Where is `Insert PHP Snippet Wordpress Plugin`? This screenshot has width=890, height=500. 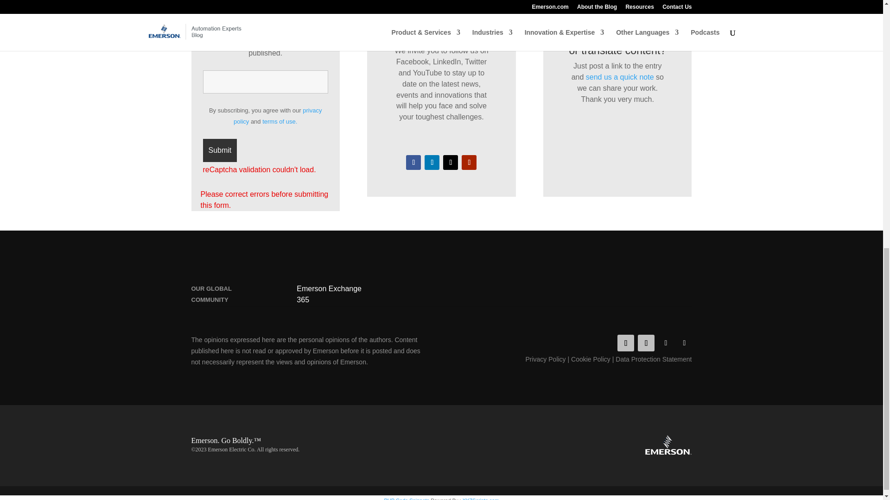 Insert PHP Snippet Wordpress Plugin is located at coordinates (406, 499).